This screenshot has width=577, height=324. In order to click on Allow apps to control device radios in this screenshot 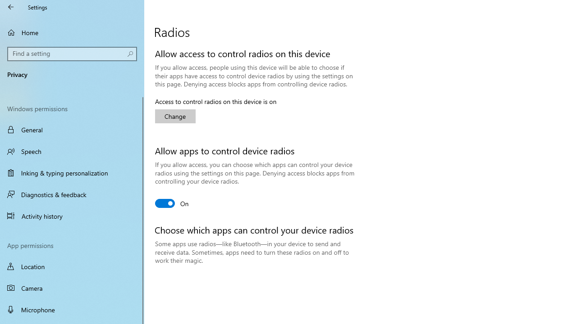, I will do `click(172, 203)`.